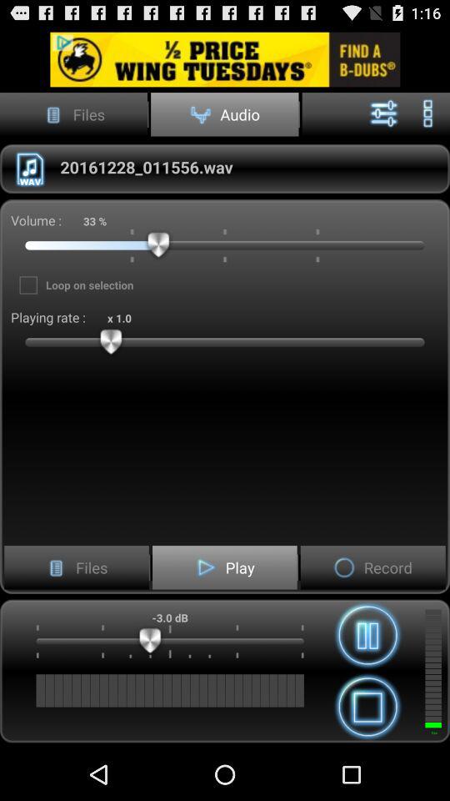  Describe the element at coordinates (225, 58) in the screenshot. I see `open advertisement` at that location.